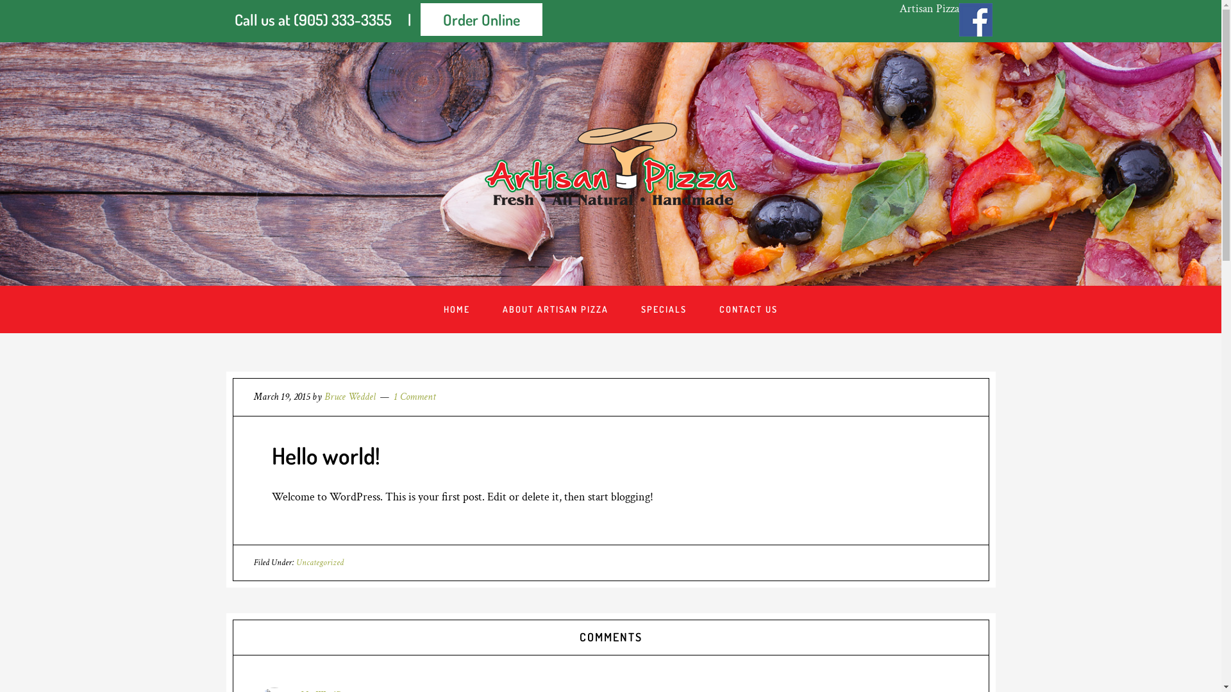 The height and width of the screenshot is (692, 1231). What do you see at coordinates (415, 397) in the screenshot?
I see `1 Comment` at bounding box center [415, 397].